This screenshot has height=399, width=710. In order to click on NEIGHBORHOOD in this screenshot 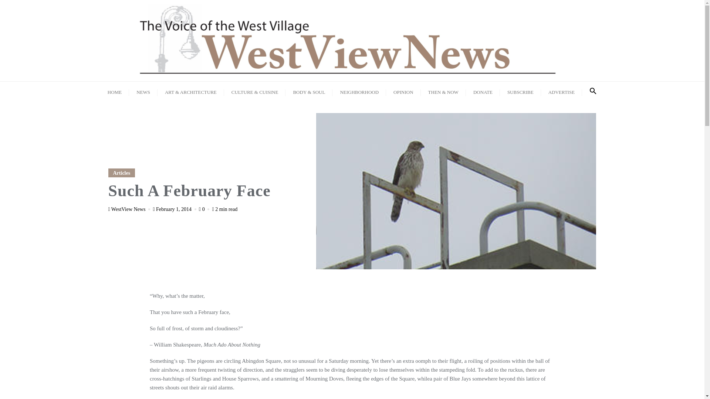, I will do `click(359, 92)`.